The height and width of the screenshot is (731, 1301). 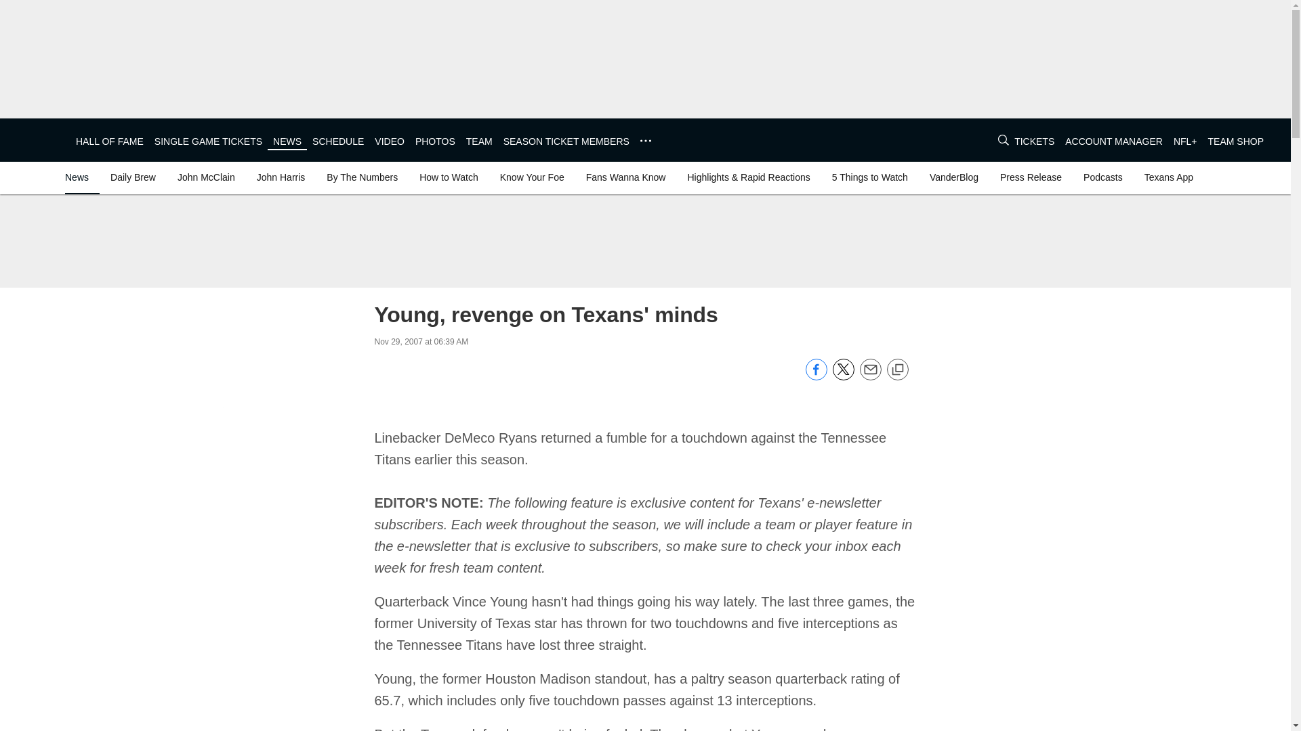 What do you see at coordinates (1034, 141) in the screenshot?
I see `TICKETS` at bounding box center [1034, 141].